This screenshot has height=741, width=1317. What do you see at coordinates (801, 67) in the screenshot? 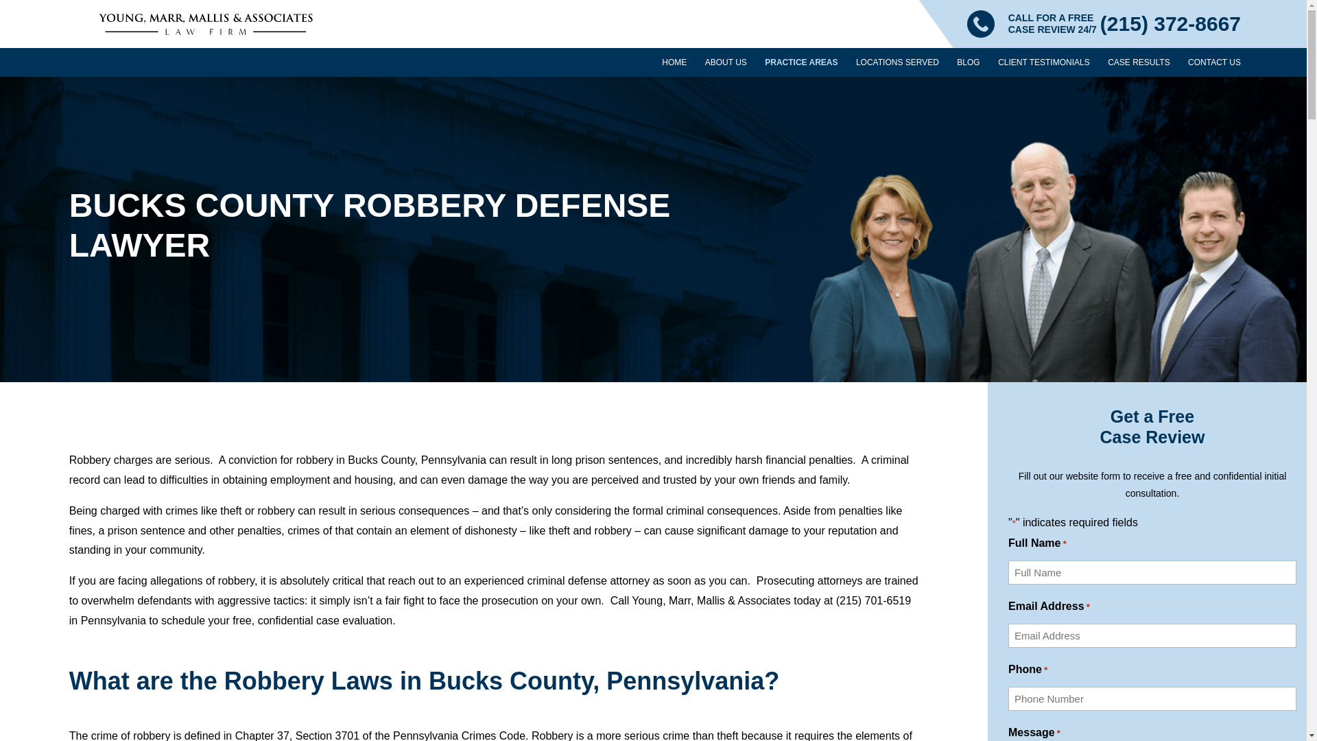
I see `PRACTICE AREAS` at bounding box center [801, 67].